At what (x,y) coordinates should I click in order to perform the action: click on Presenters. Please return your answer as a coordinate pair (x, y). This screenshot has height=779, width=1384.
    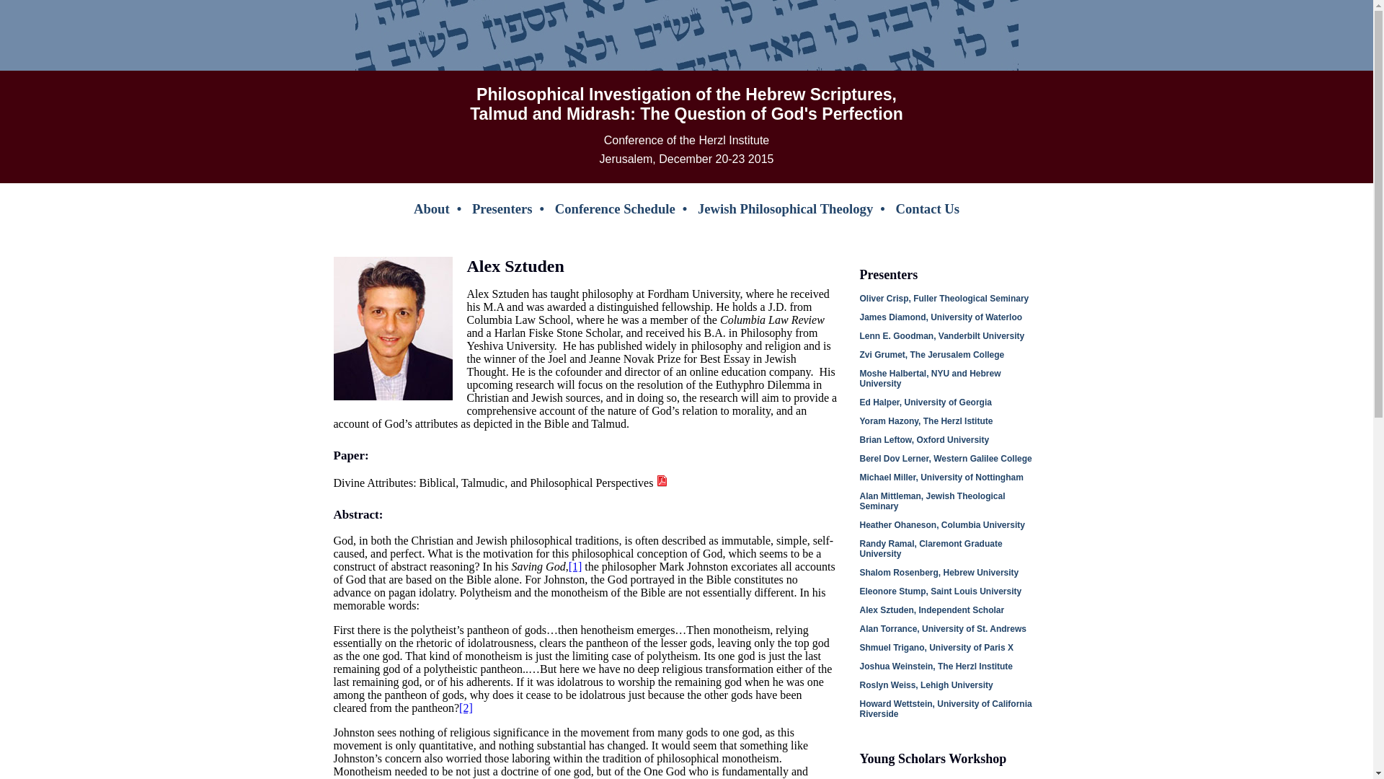
    Looking at the image, I should click on (502, 208).